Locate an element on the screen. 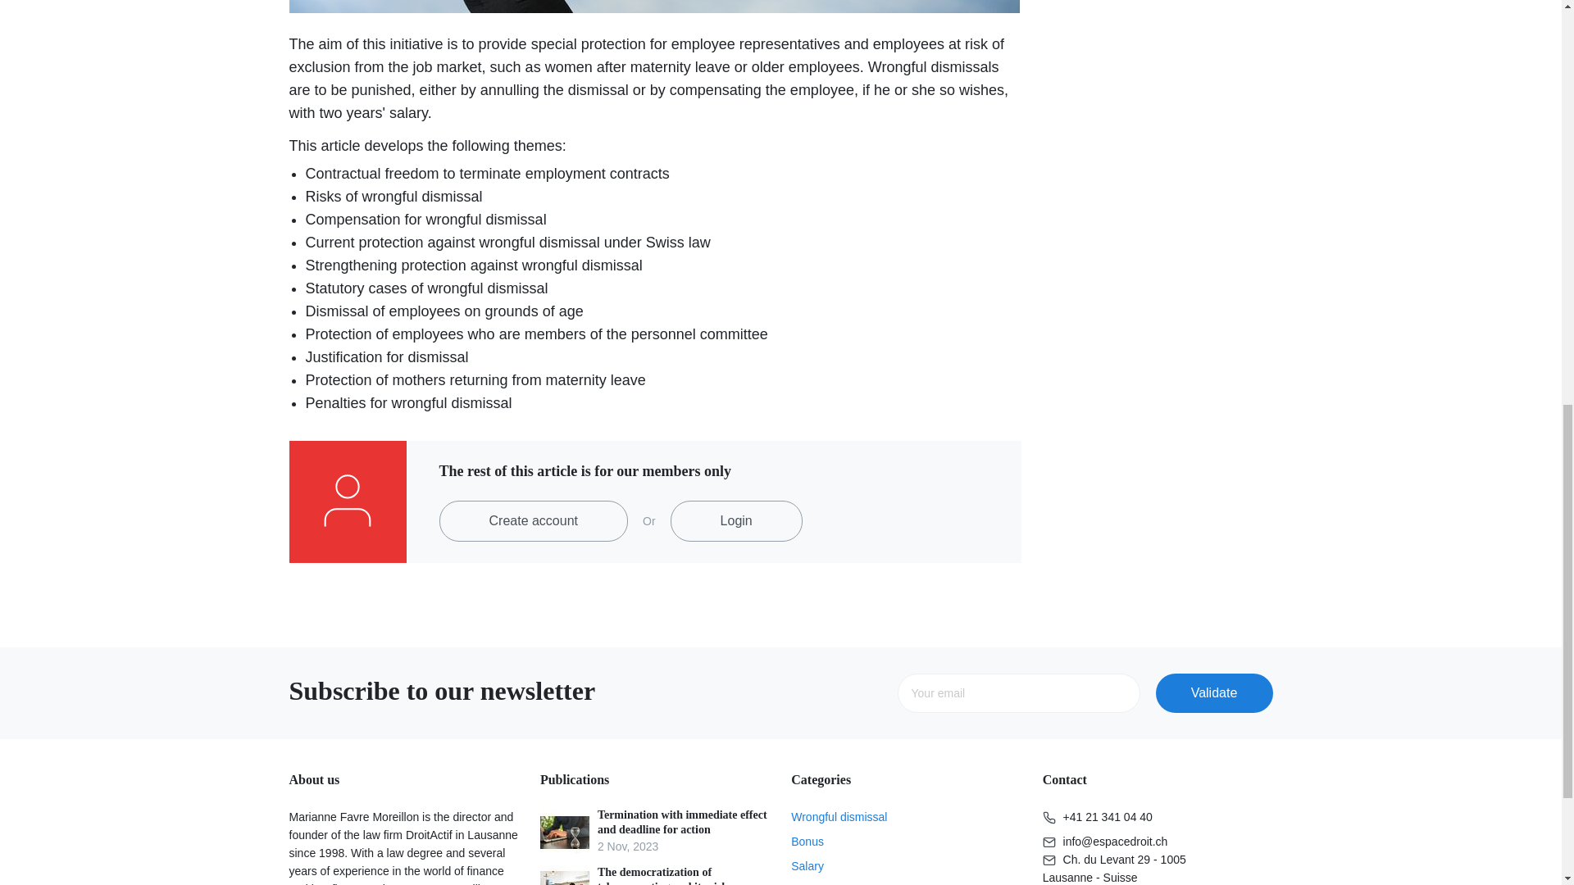 The height and width of the screenshot is (885, 1574). Go is located at coordinates (1214, 693).